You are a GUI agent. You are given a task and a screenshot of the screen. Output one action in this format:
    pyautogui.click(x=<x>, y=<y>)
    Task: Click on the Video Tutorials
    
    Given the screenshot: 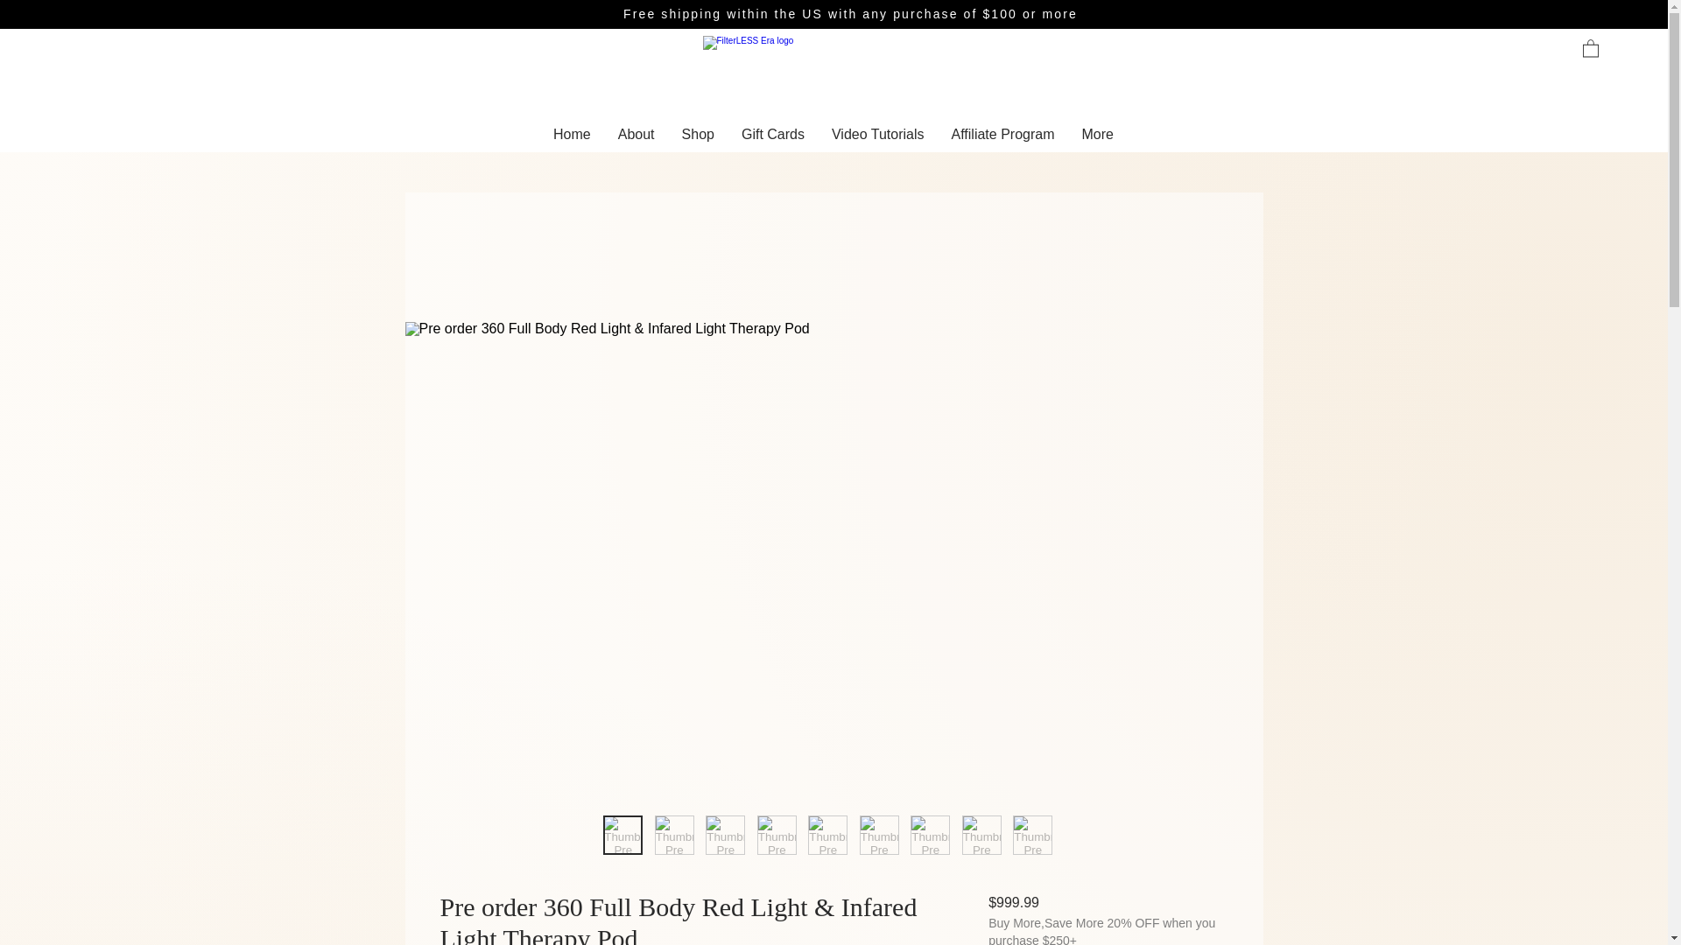 What is the action you would take?
    pyautogui.click(x=877, y=138)
    